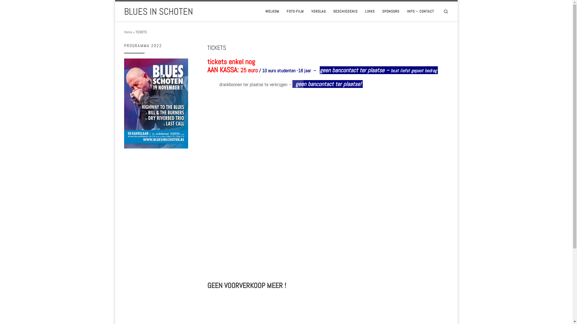  I want to click on BLUES IN SCHOTEN, so click(158, 11).